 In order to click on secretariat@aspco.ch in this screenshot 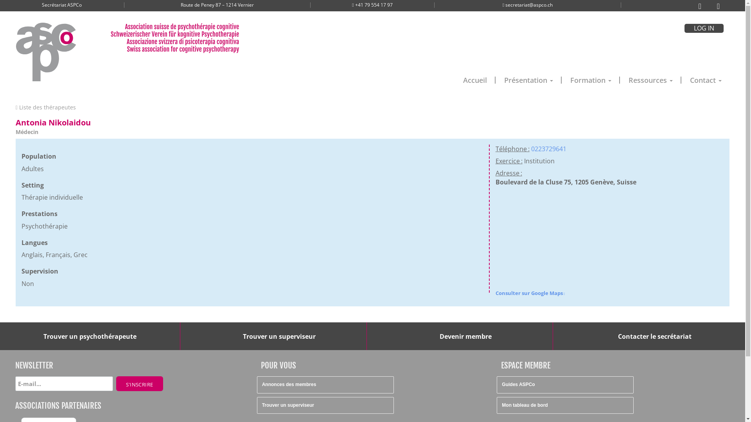, I will do `click(528, 5)`.